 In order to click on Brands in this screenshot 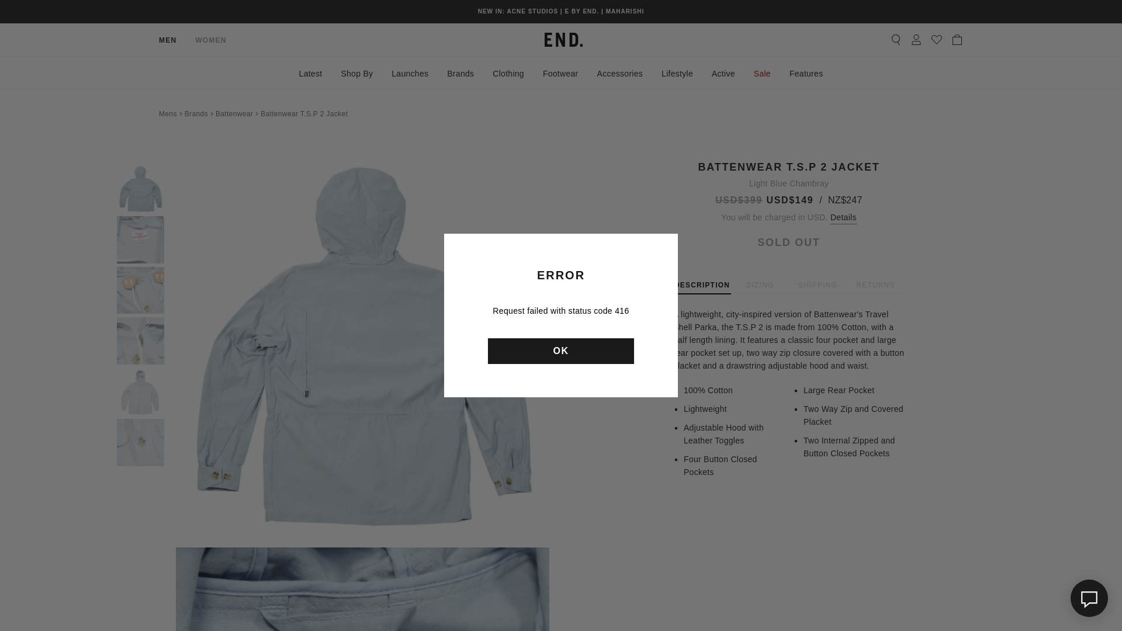, I will do `click(196, 113)`.